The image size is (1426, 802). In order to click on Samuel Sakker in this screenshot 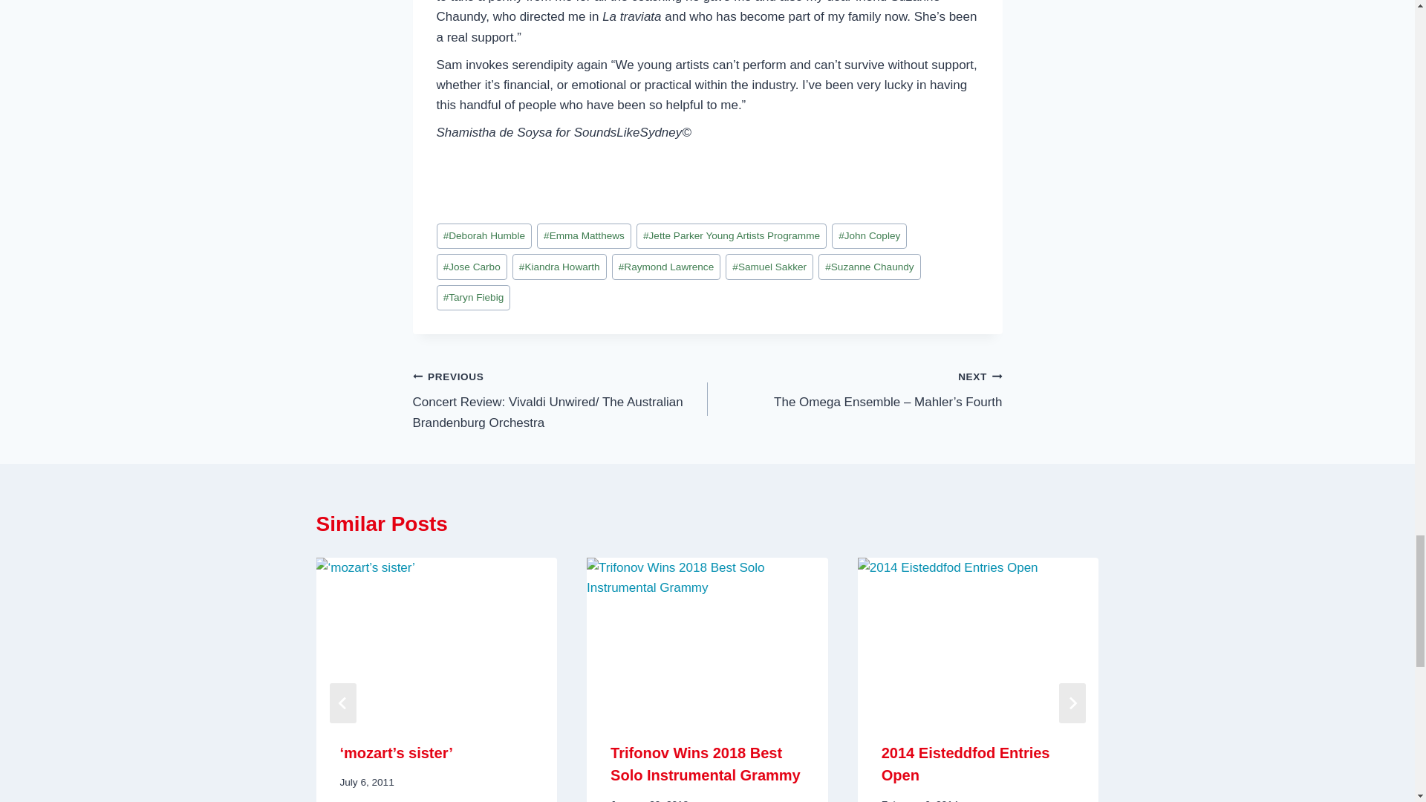, I will do `click(769, 267)`.